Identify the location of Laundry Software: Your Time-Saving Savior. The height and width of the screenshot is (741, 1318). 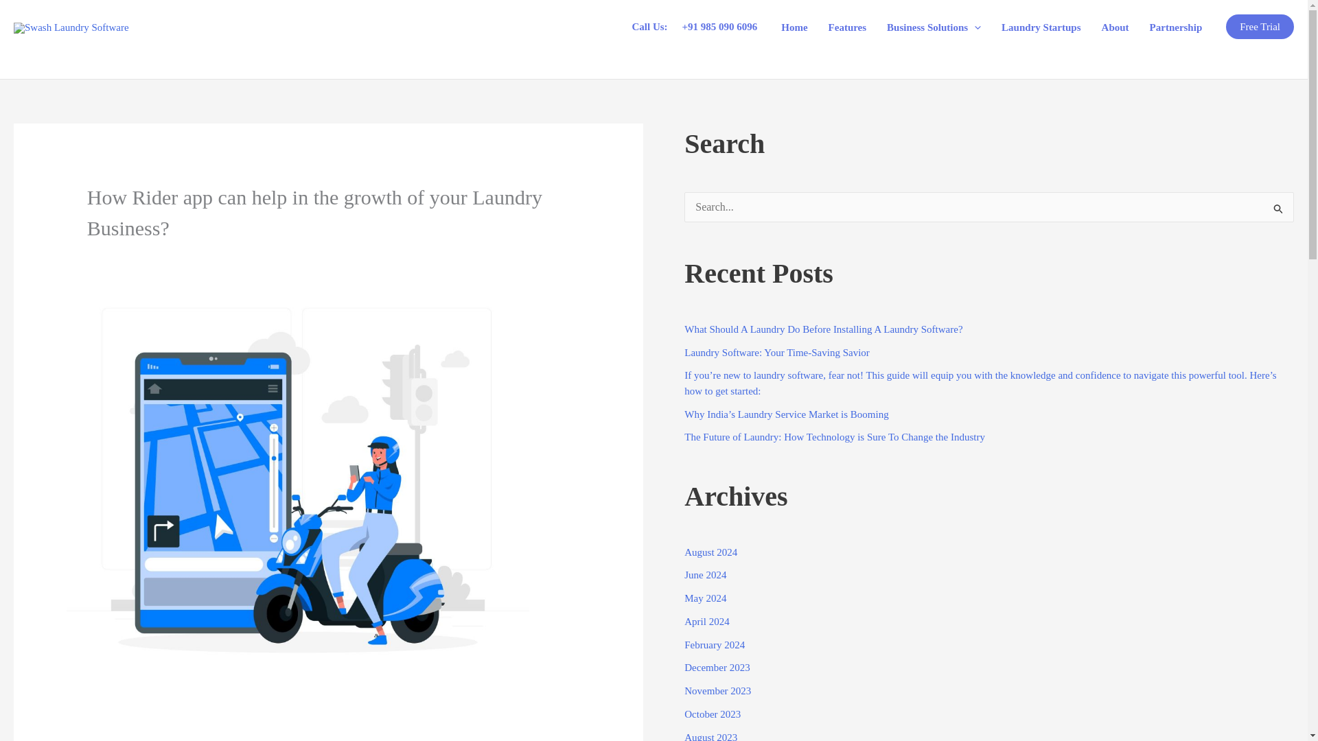
(777, 353).